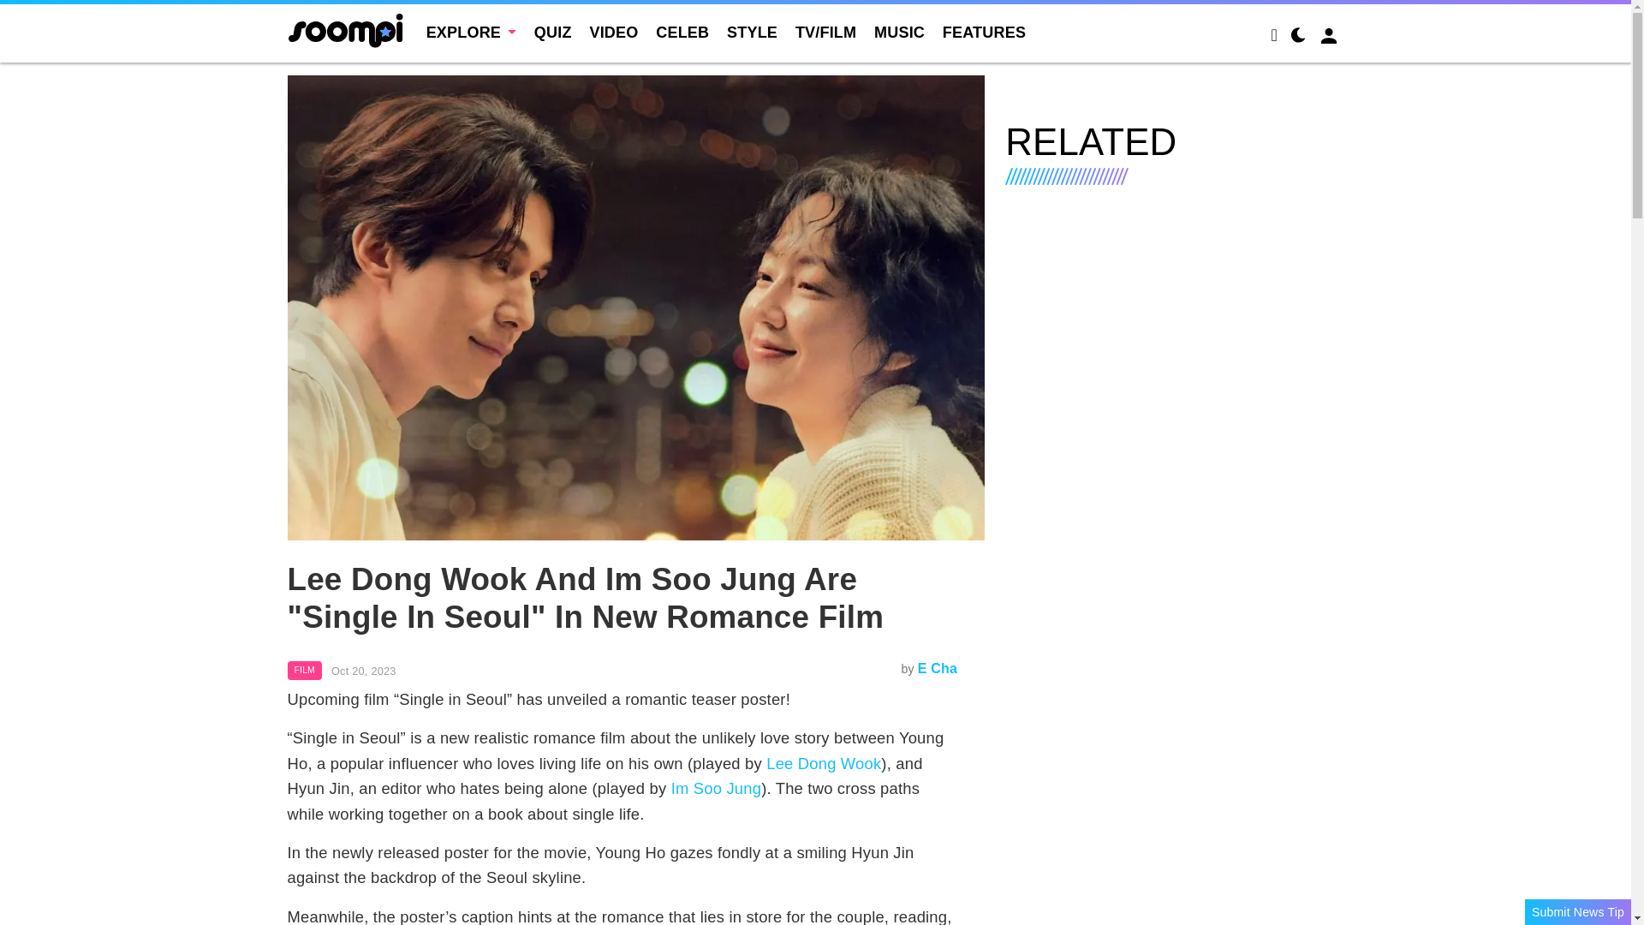 This screenshot has width=1644, height=925. I want to click on Night Mode Toggle, so click(1298, 38).